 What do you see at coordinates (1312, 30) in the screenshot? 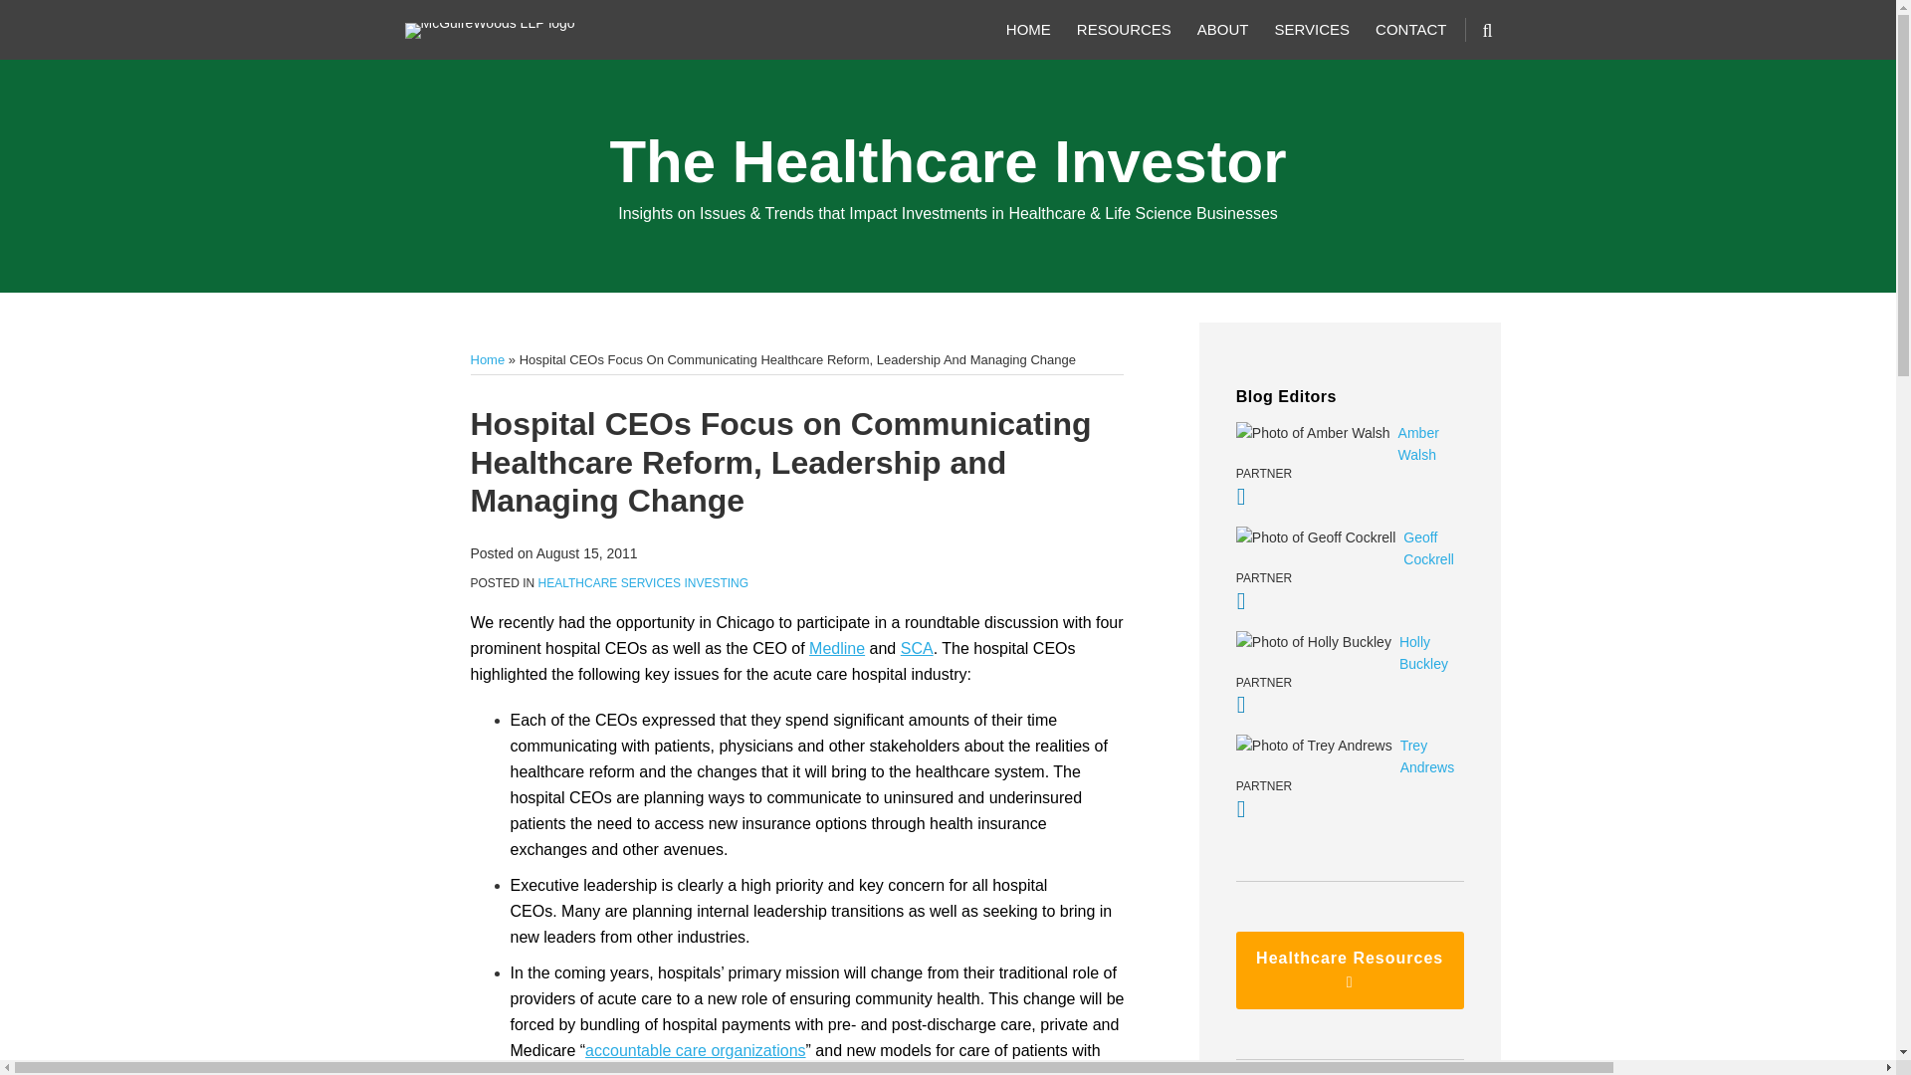
I see `SERVICES` at bounding box center [1312, 30].